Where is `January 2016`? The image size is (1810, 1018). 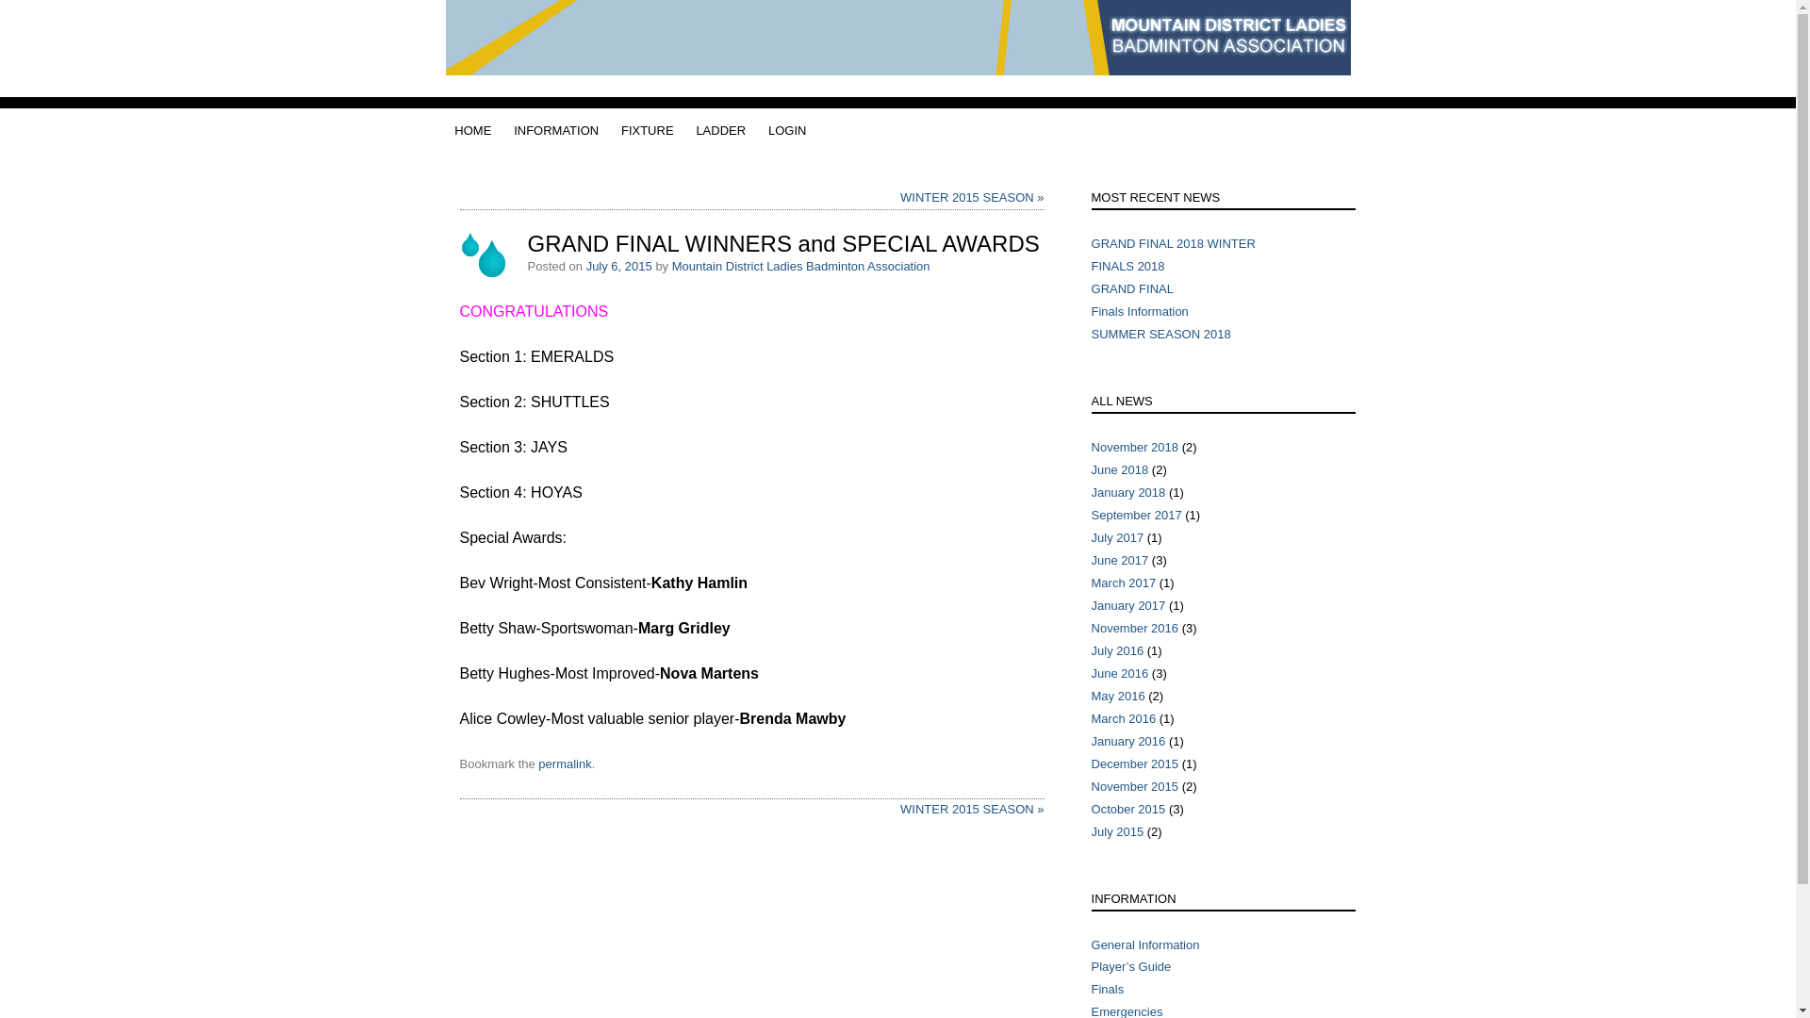 January 2016 is located at coordinates (1129, 741).